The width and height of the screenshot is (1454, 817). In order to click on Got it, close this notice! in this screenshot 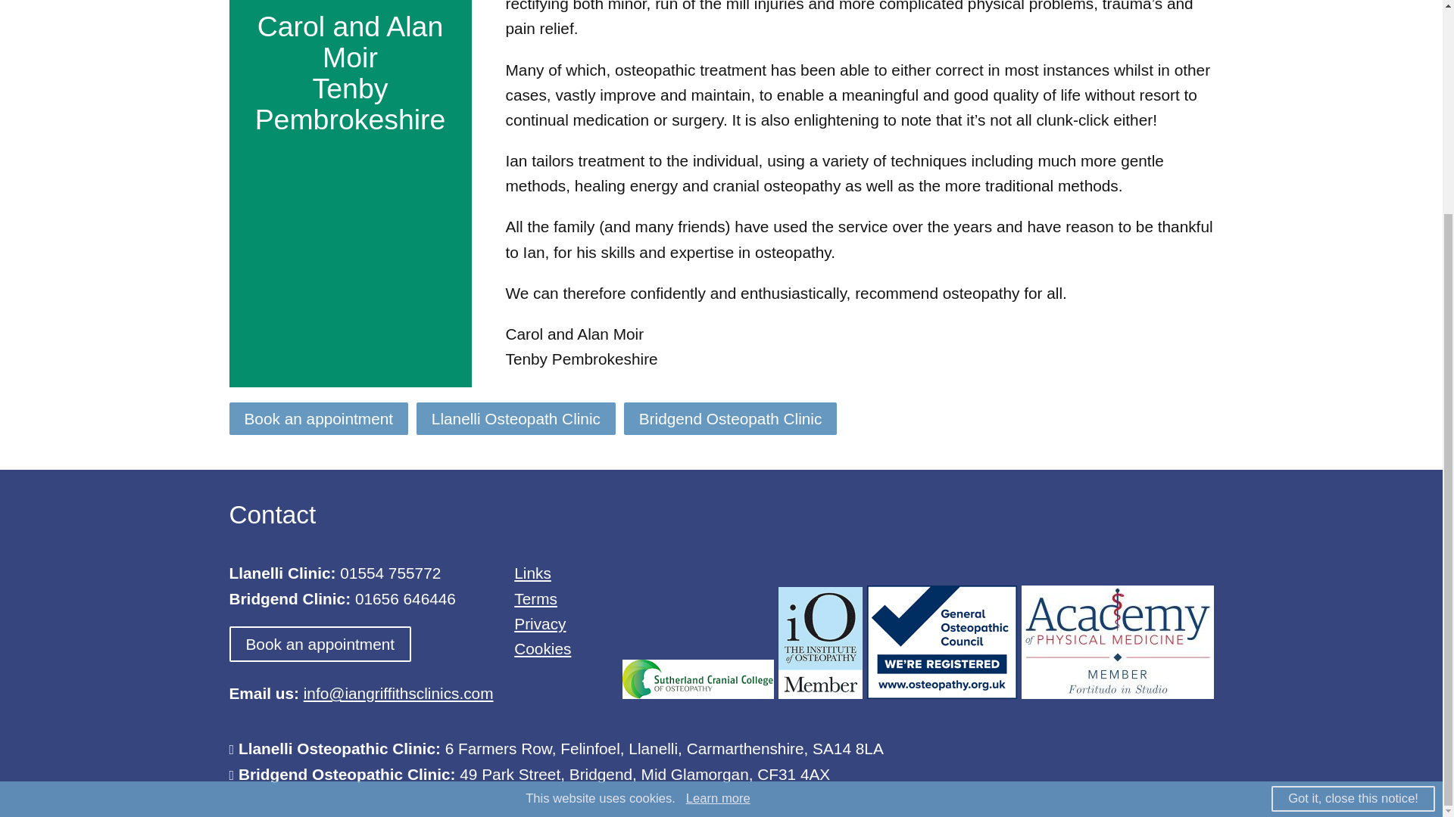, I will do `click(1353, 518)`.